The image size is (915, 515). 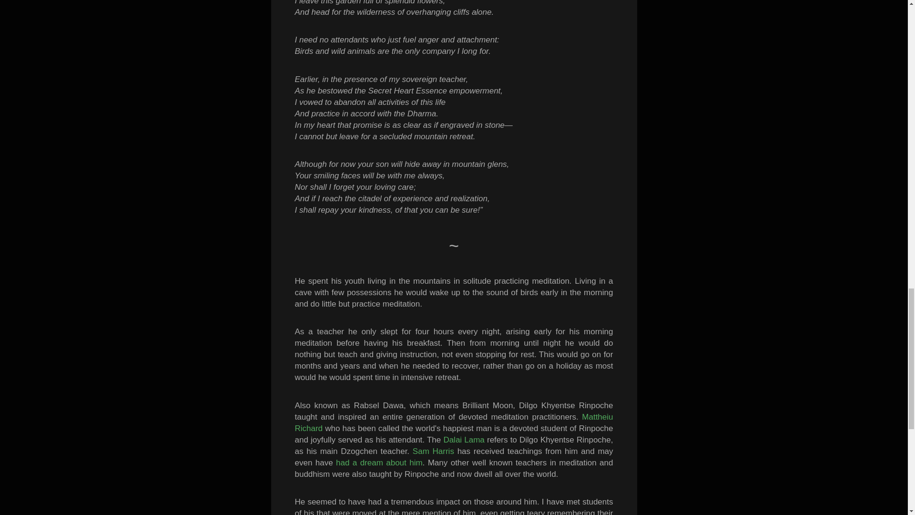 I want to click on Mattheiu Richard, so click(x=454, y=422).